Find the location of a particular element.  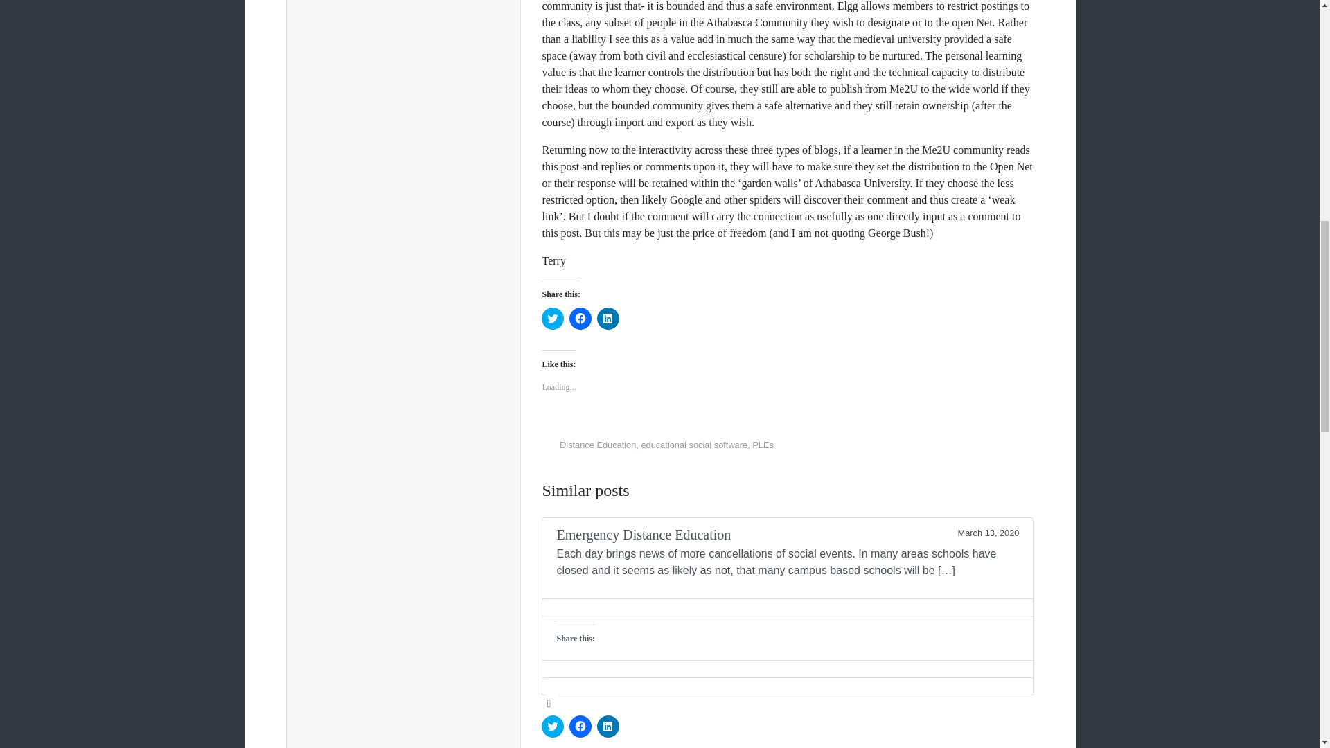

Click to share on Facebook is located at coordinates (580, 319).